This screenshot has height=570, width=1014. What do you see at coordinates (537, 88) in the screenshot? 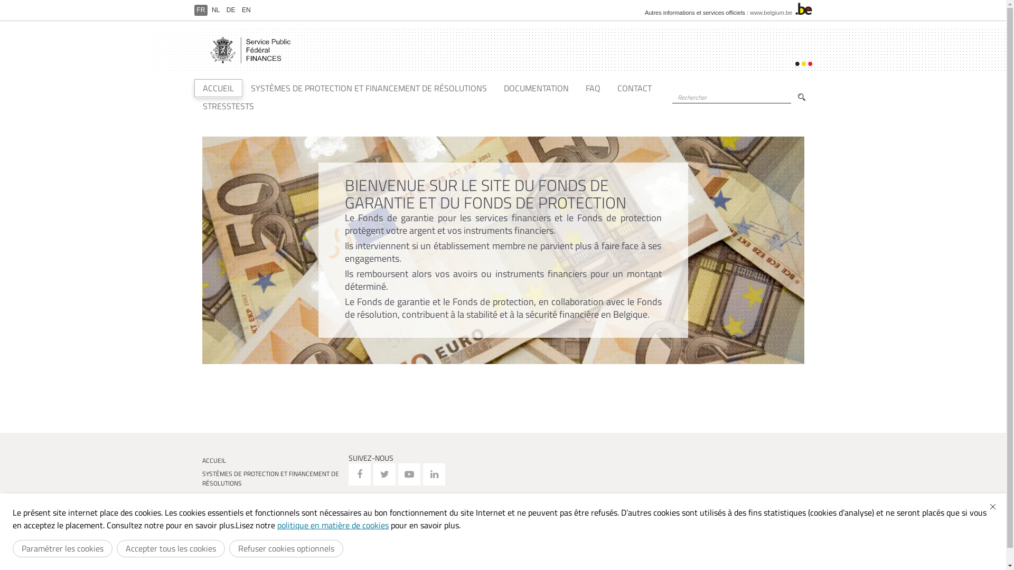
I see `DOCUMENTATION` at bounding box center [537, 88].